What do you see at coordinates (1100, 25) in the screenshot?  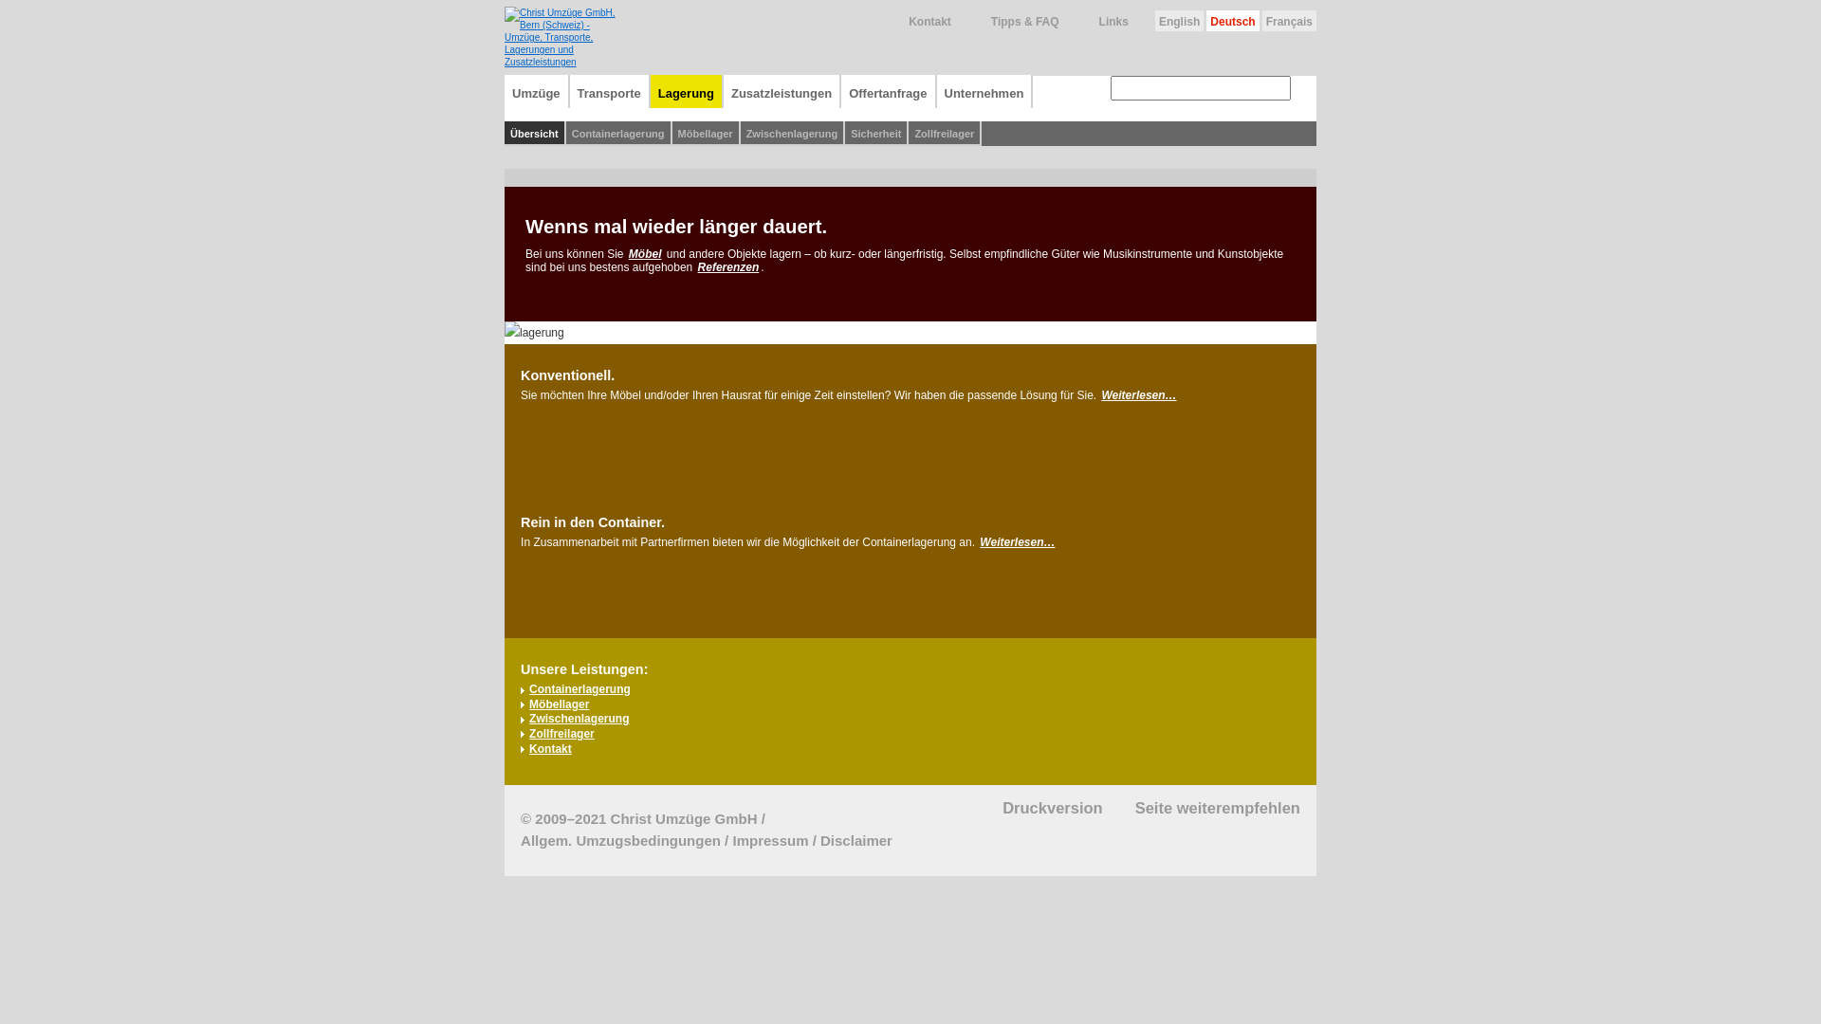 I see `Links` at bounding box center [1100, 25].